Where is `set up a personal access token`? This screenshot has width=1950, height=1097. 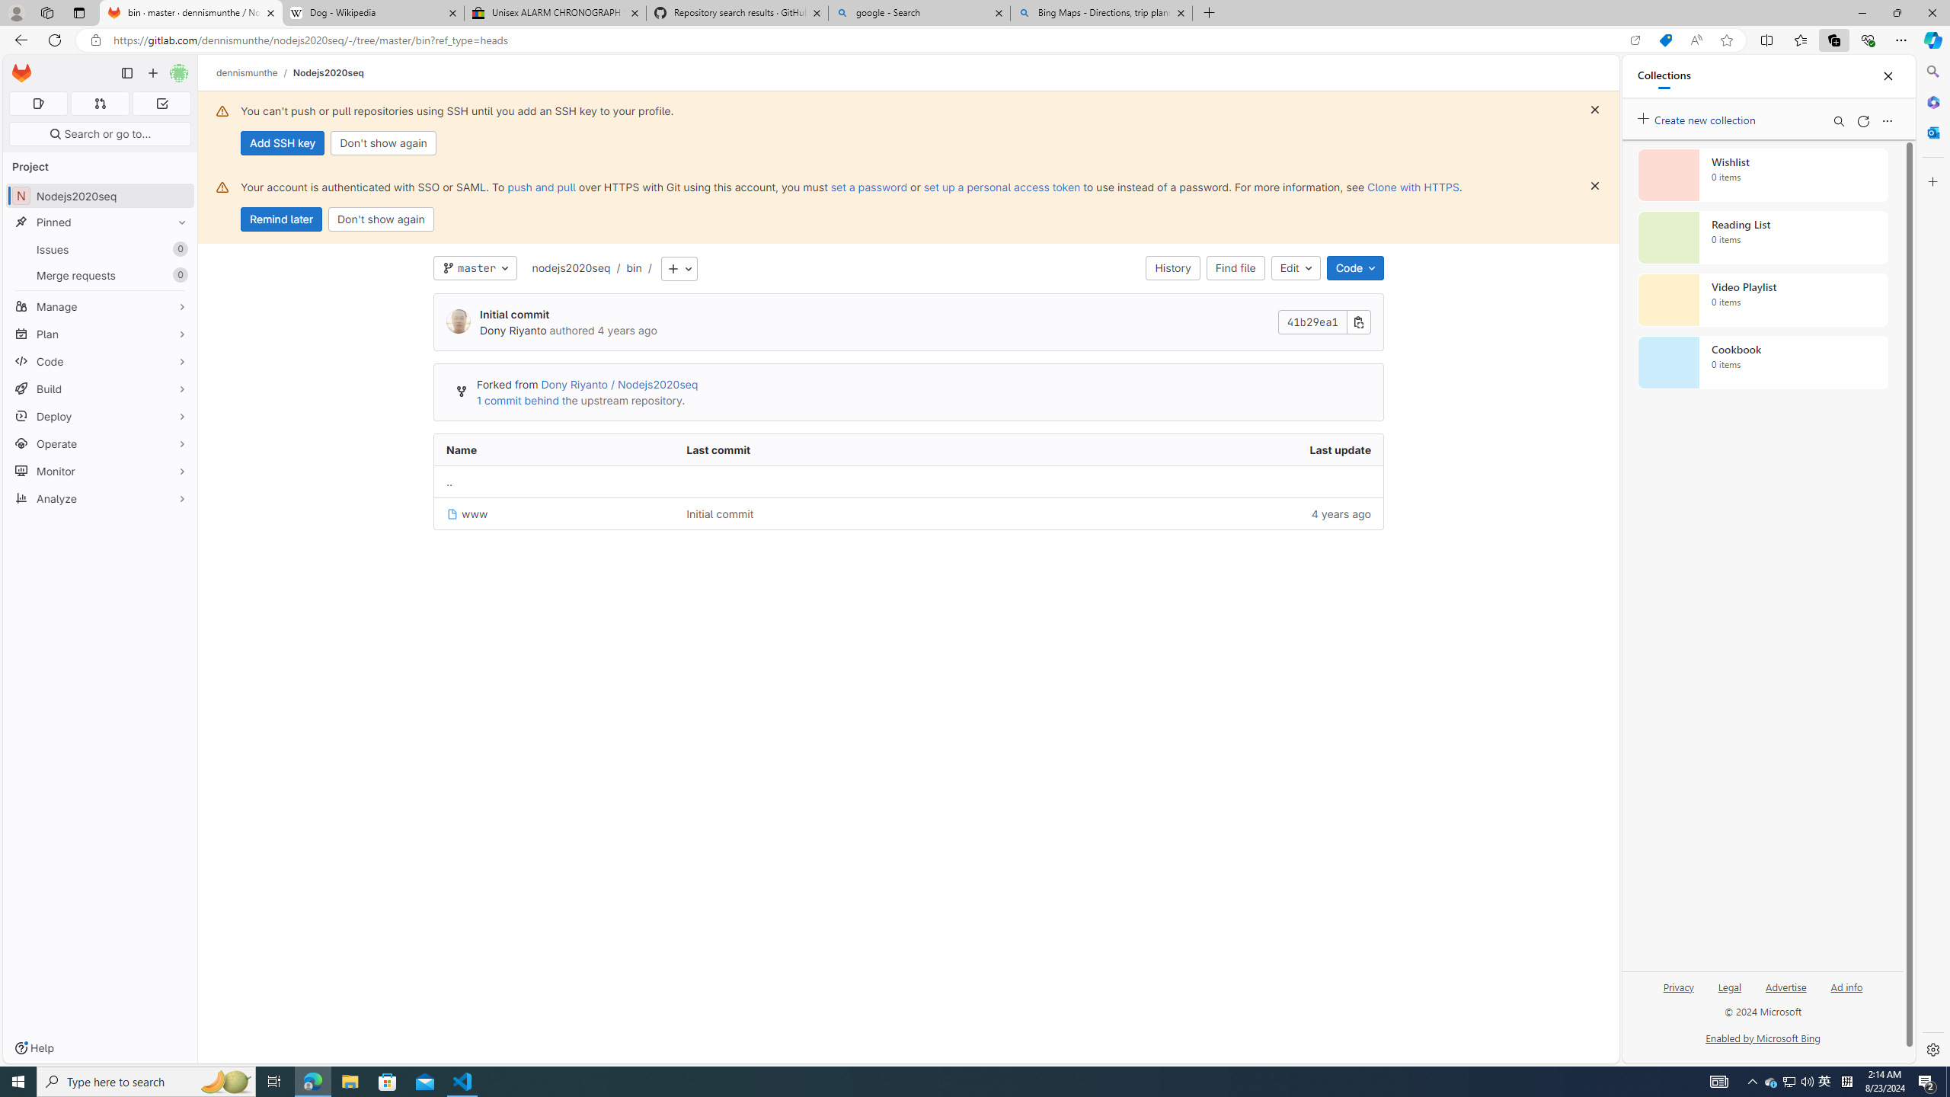 set up a personal access token is located at coordinates (1001, 187).